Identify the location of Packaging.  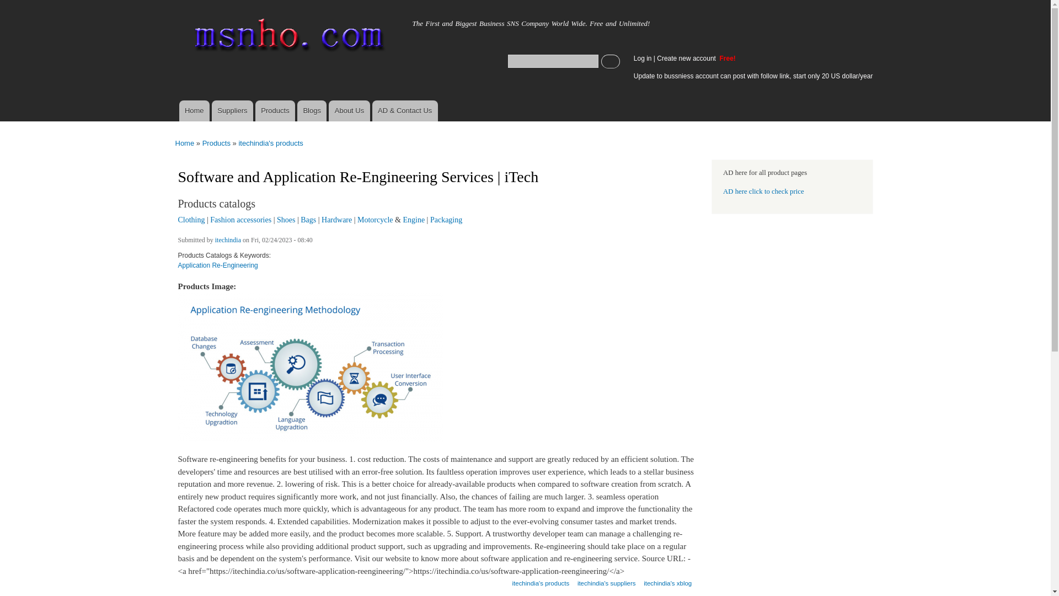
(446, 220).